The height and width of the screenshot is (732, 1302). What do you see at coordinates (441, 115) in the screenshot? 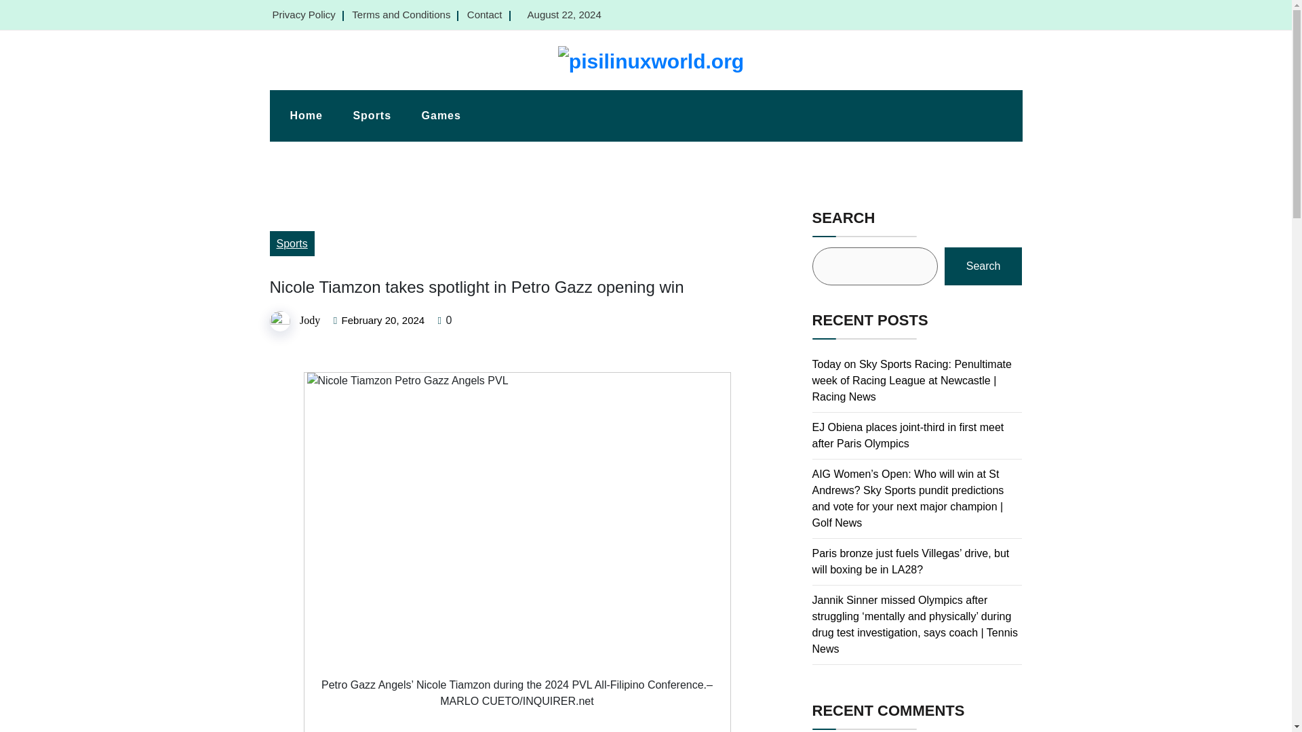
I see `Games` at bounding box center [441, 115].